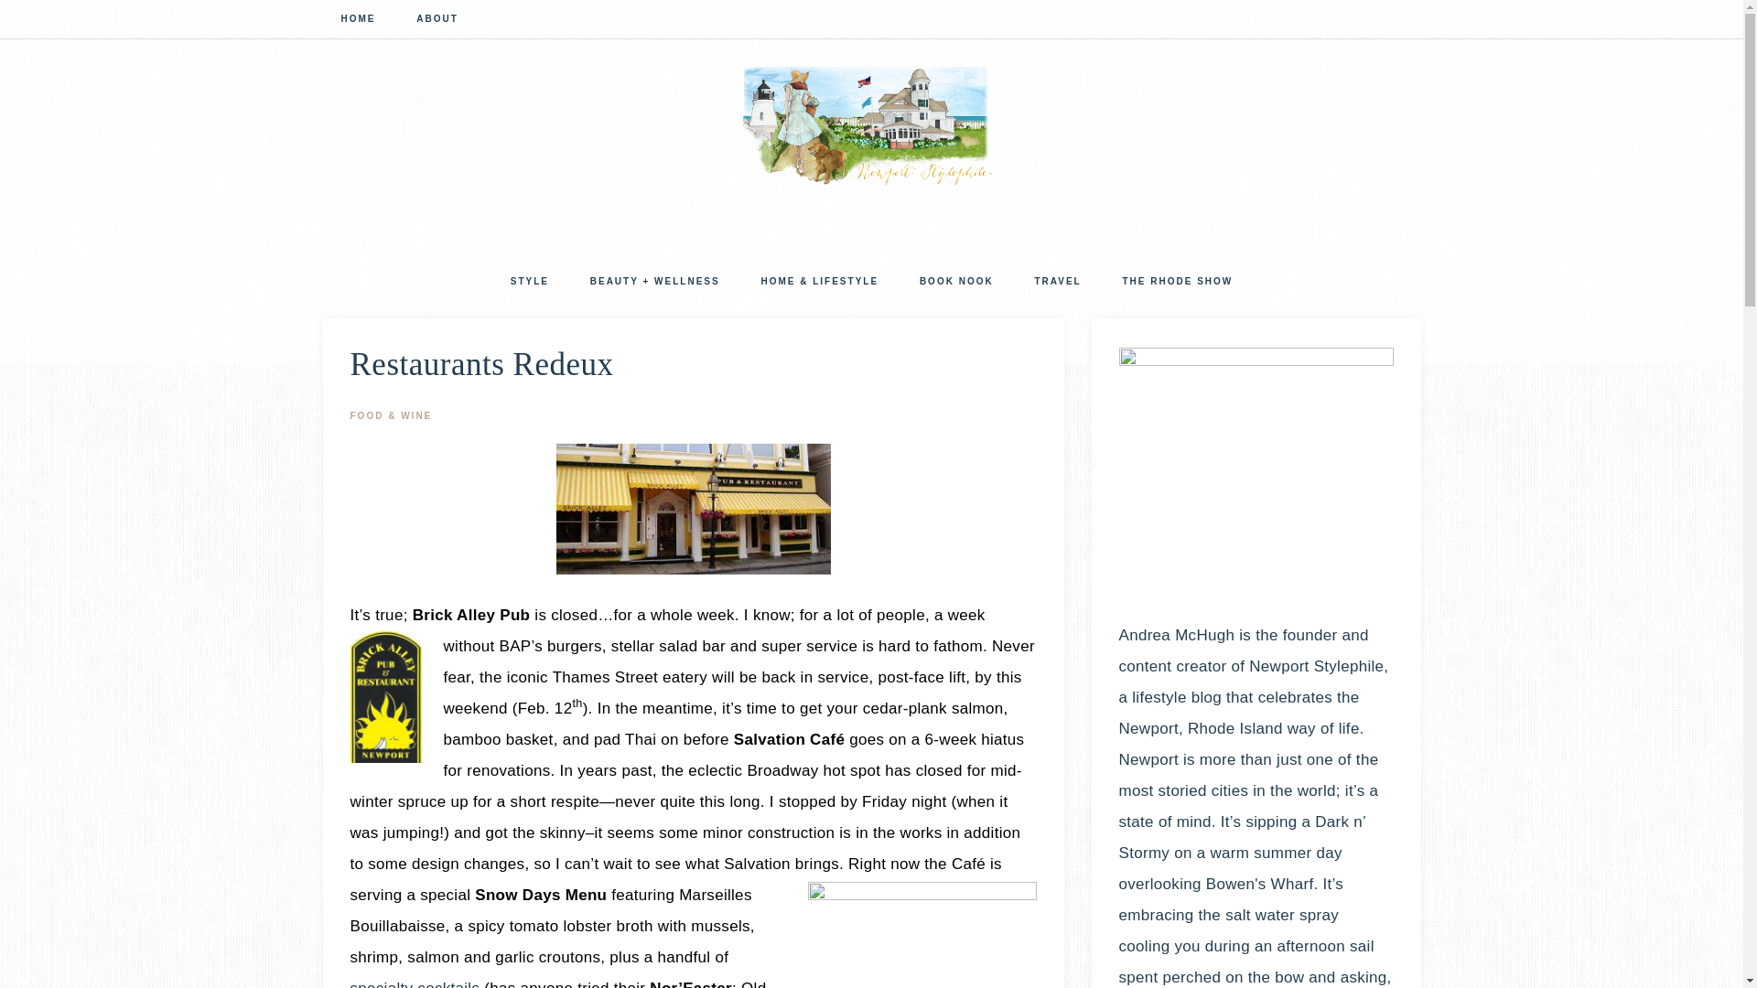 The image size is (1757, 988). Describe the element at coordinates (1177, 284) in the screenshot. I see `THE RHODE SHOW` at that location.